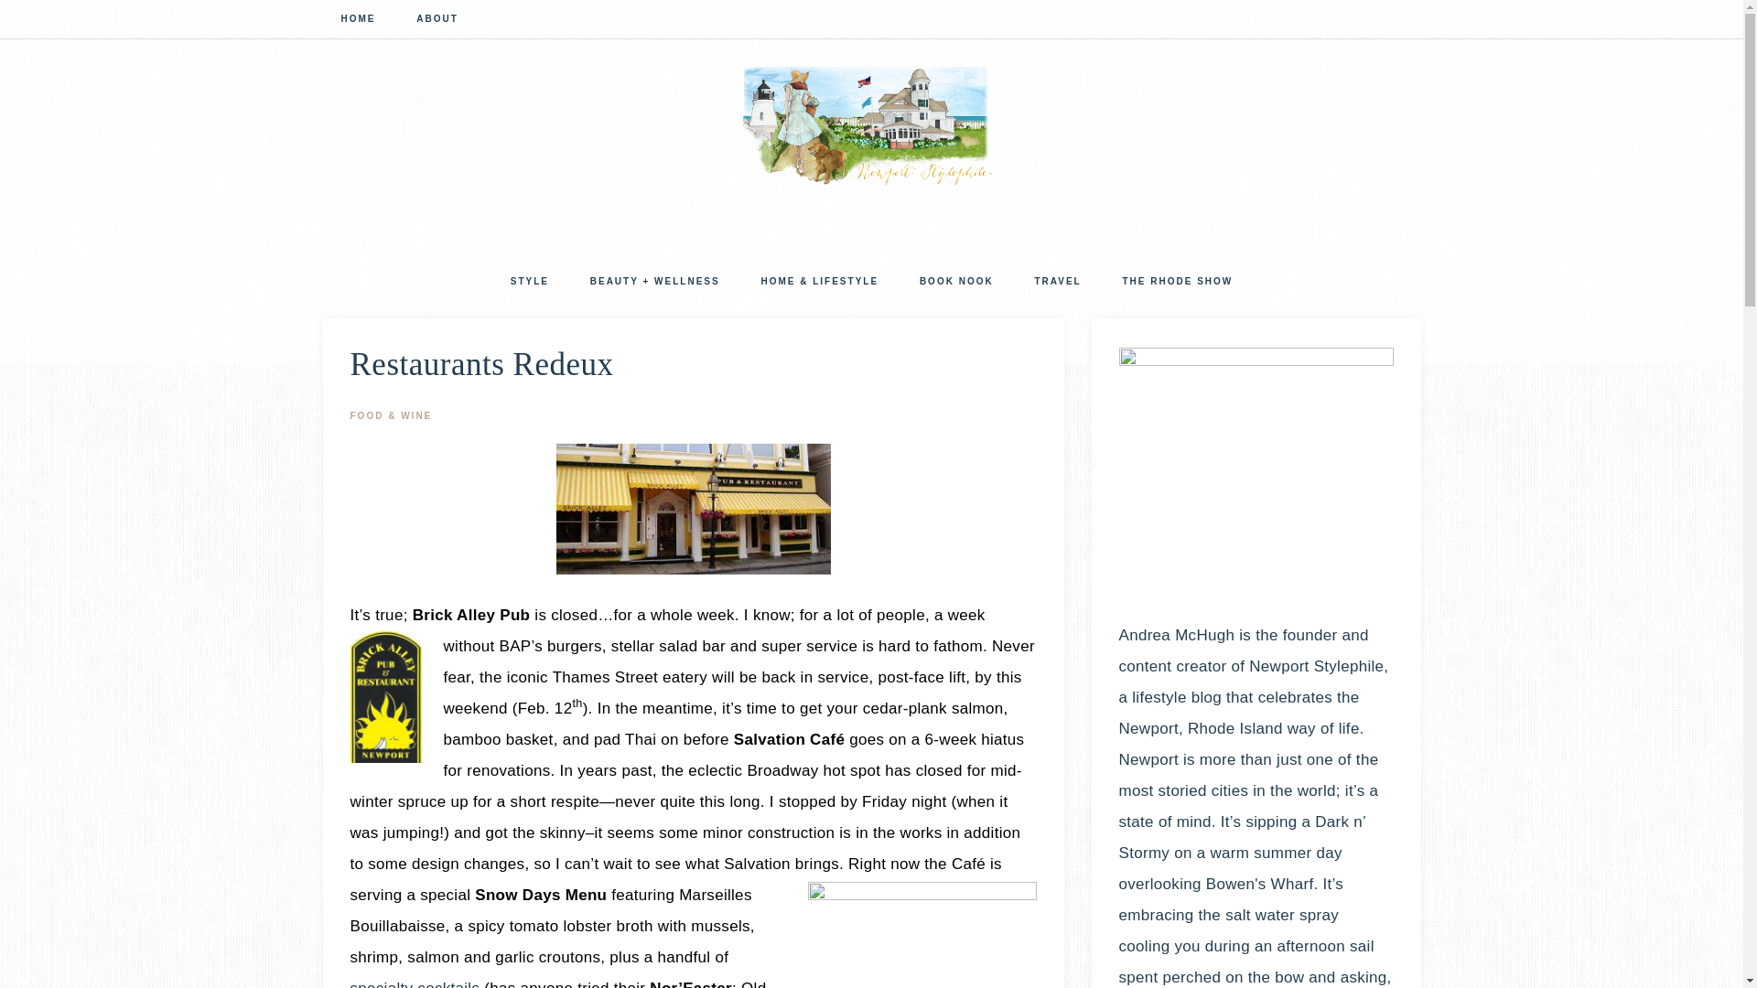 The image size is (1757, 988). Describe the element at coordinates (1177, 284) in the screenshot. I see `THE RHODE SHOW` at that location.